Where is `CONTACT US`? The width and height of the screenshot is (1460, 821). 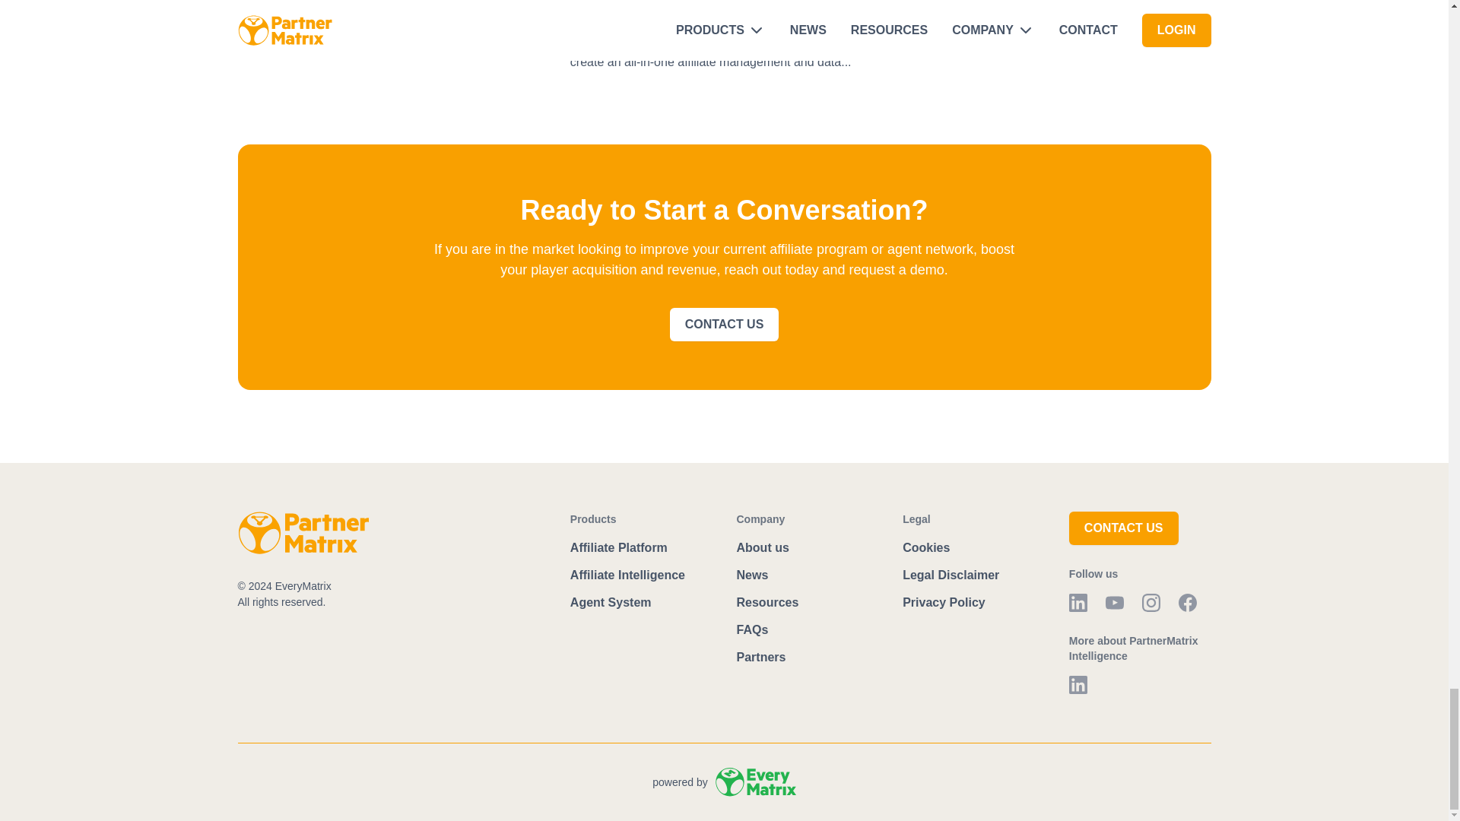
CONTACT US is located at coordinates (725, 325).